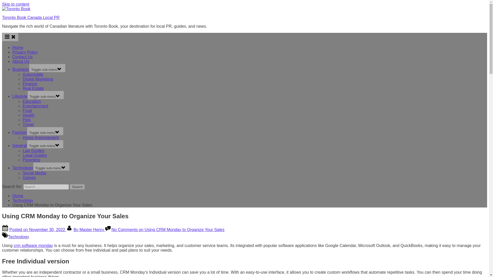 The image size is (493, 277). What do you see at coordinates (25, 52) in the screenshot?
I see `Privacy Policy` at bounding box center [25, 52].